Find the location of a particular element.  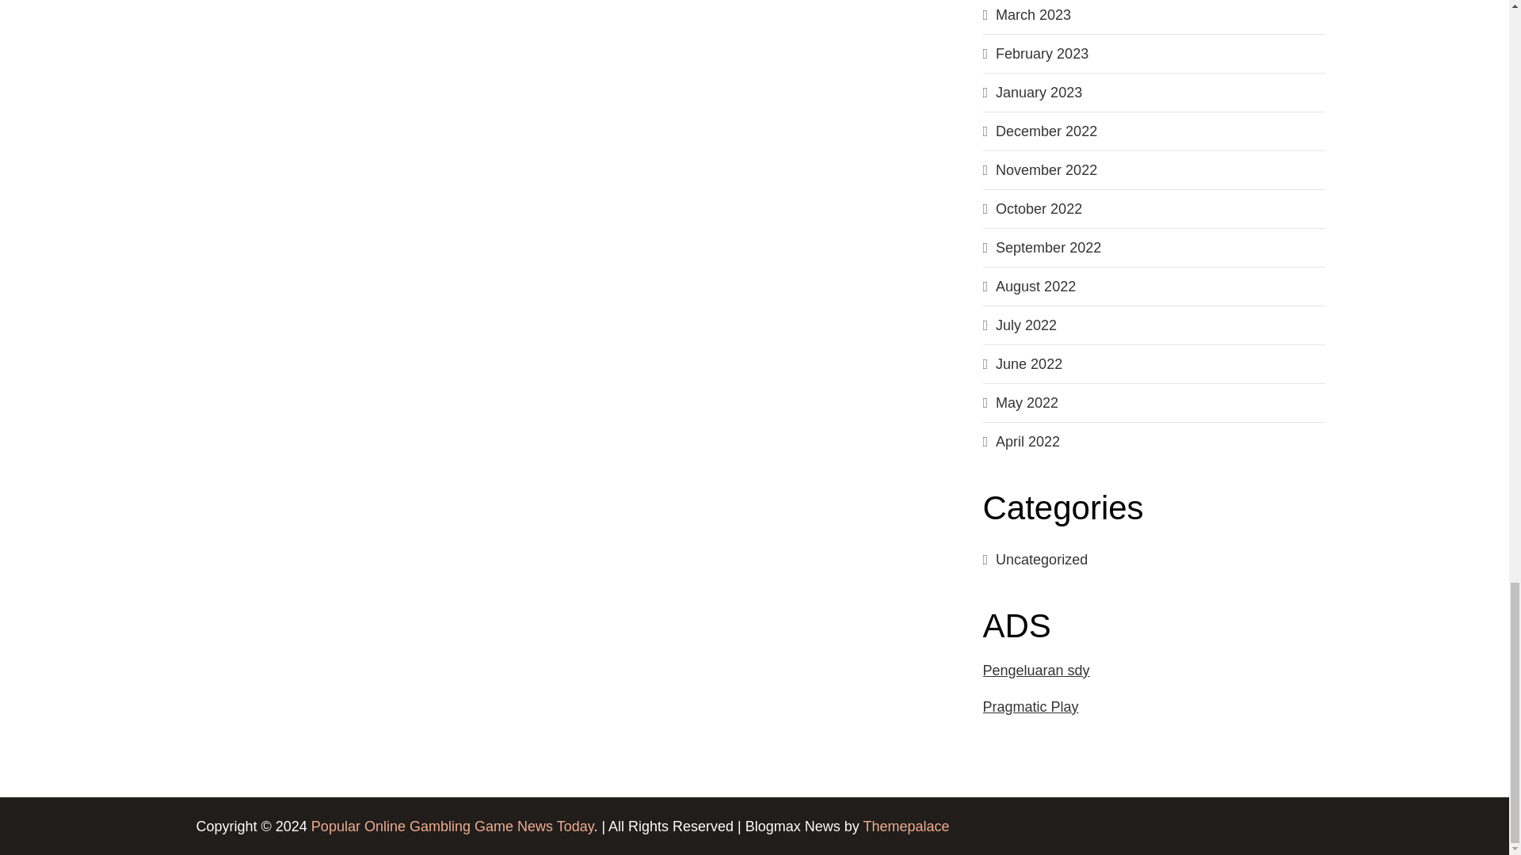

December 2022 is located at coordinates (1046, 131).